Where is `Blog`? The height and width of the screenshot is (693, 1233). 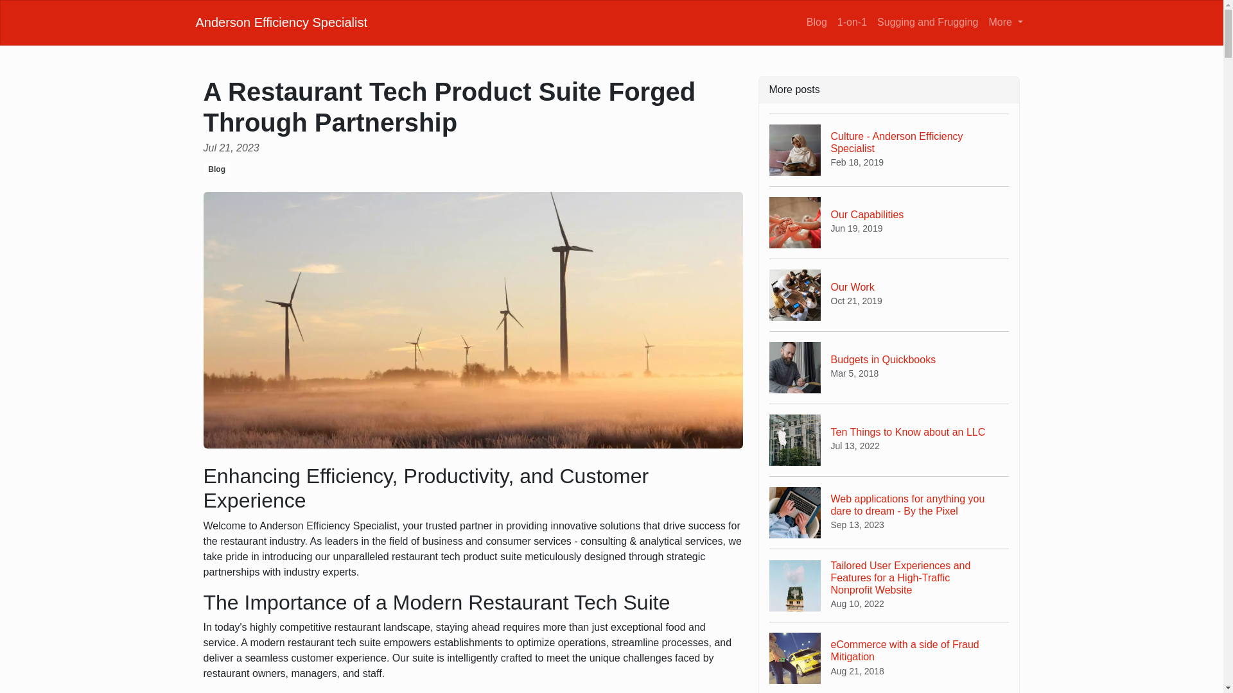
Blog is located at coordinates (852, 22).